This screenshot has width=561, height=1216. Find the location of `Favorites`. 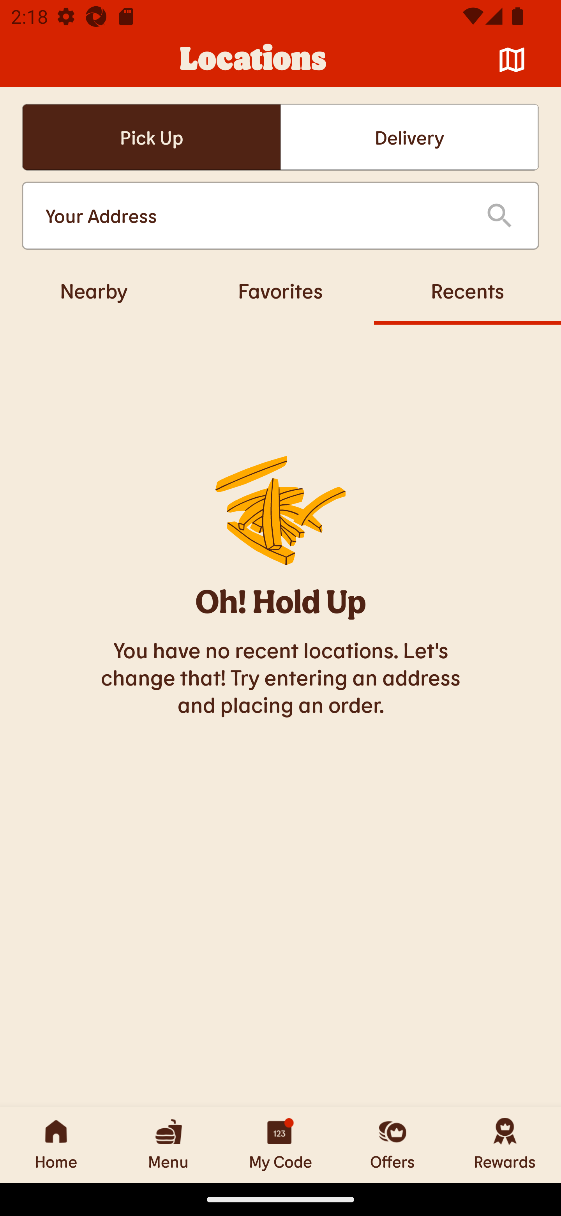

Favorites is located at coordinates (280, 290).